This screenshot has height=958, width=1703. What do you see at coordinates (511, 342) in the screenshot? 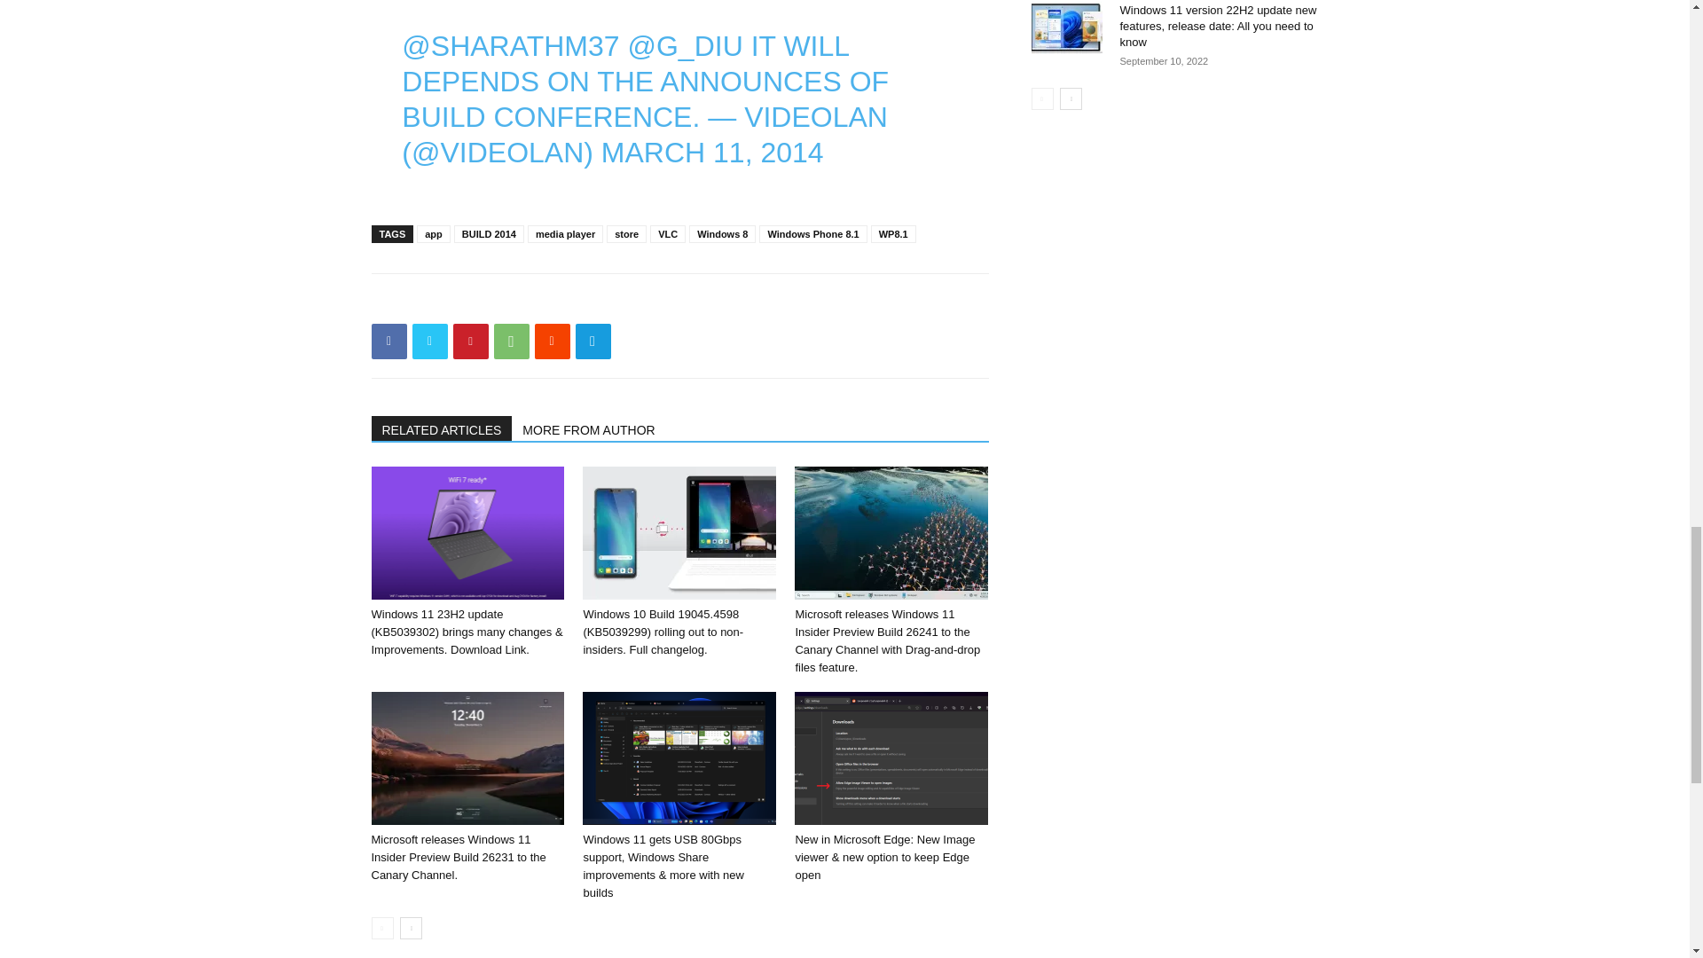
I see `WhatsApp` at bounding box center [511, 342].